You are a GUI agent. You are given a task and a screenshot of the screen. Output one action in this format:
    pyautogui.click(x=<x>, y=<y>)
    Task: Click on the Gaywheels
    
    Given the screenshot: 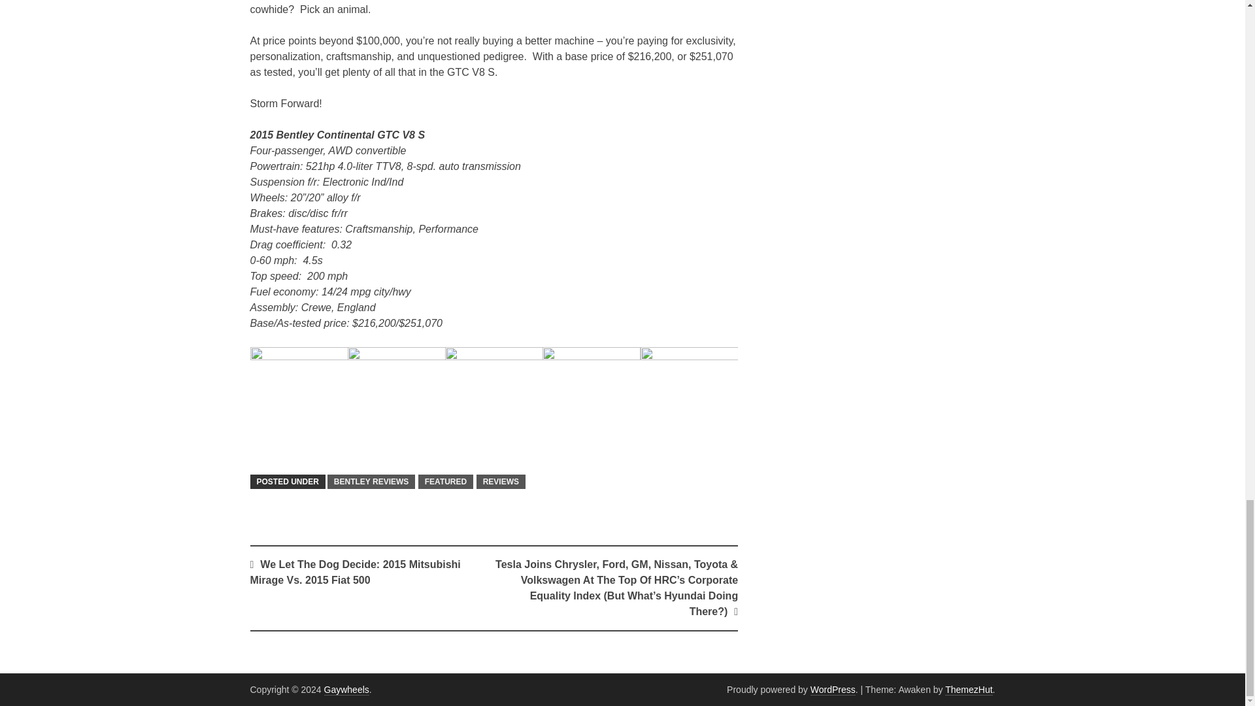 What is the action you would take?
    pyautogui.click(x=346, y=689)
    